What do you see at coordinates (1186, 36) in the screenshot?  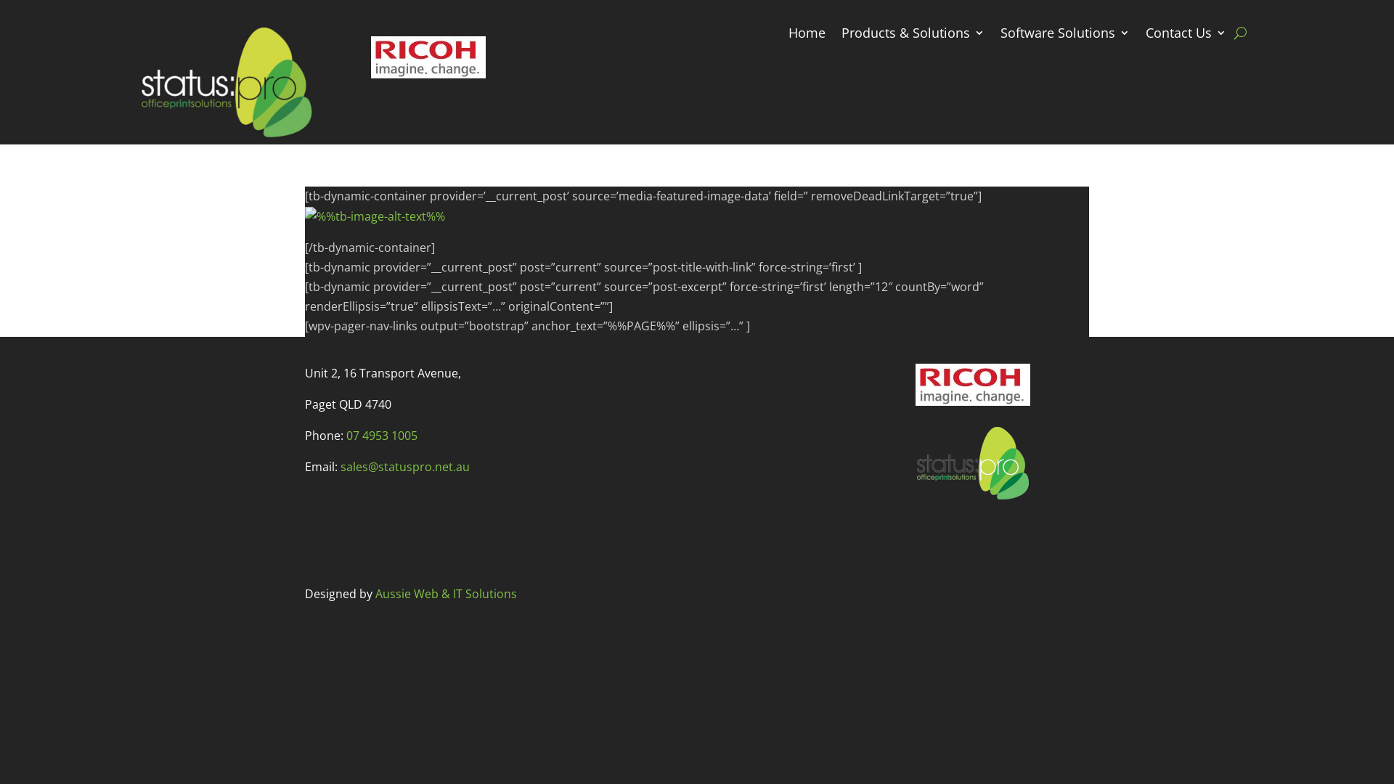 I see `Contact Us` at bounding box center [1186, 36].